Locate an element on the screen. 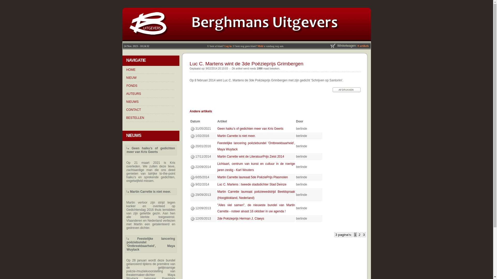 This screenshot has width=497, height=279. Luc C. Martens : tweede stadsdichter Stad Deinze is located at coordinates (252, 184).